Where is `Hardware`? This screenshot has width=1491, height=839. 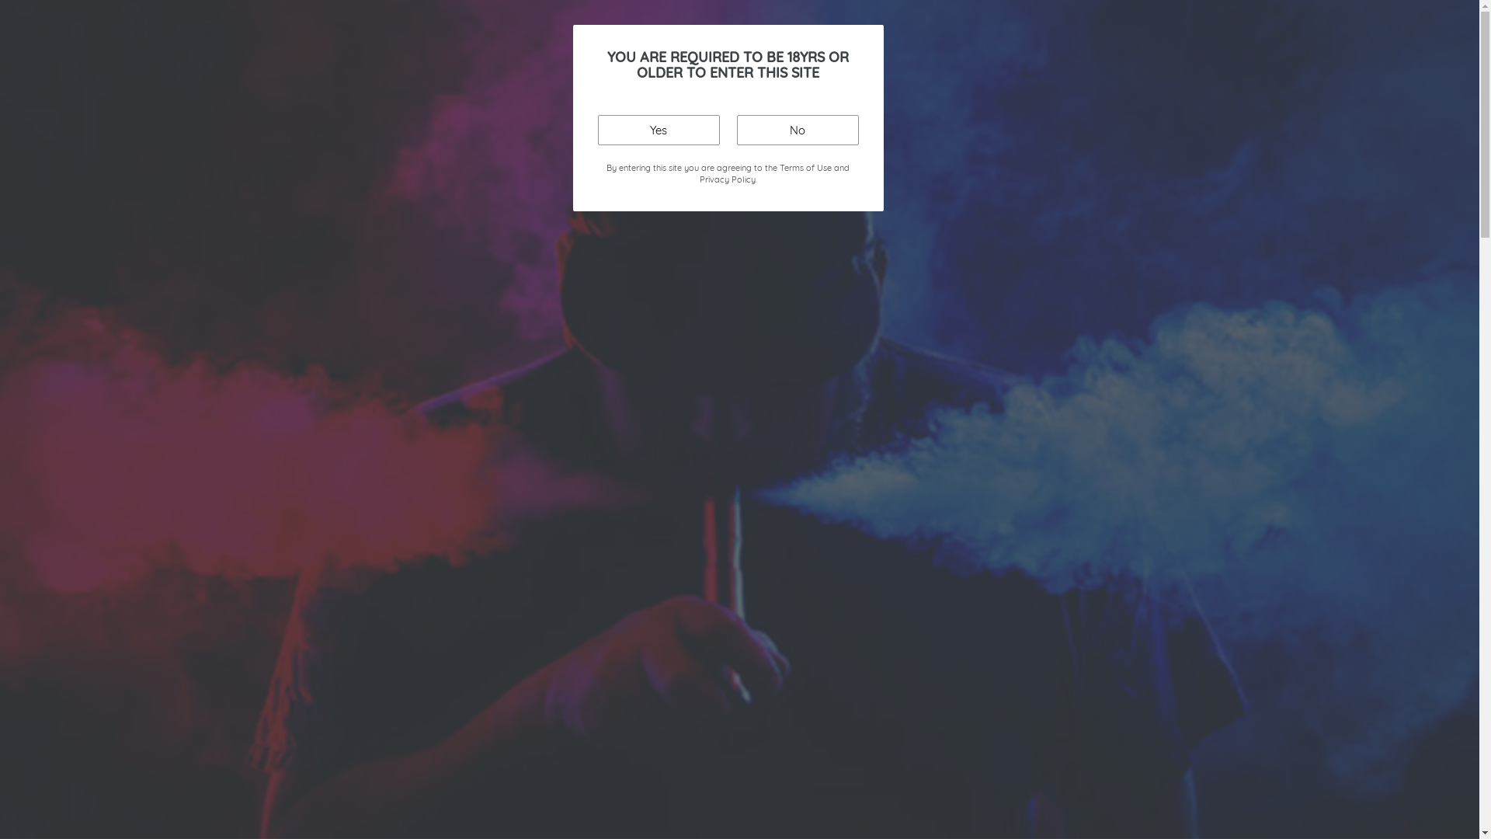 Hardware is located at coordinates (474, 145).